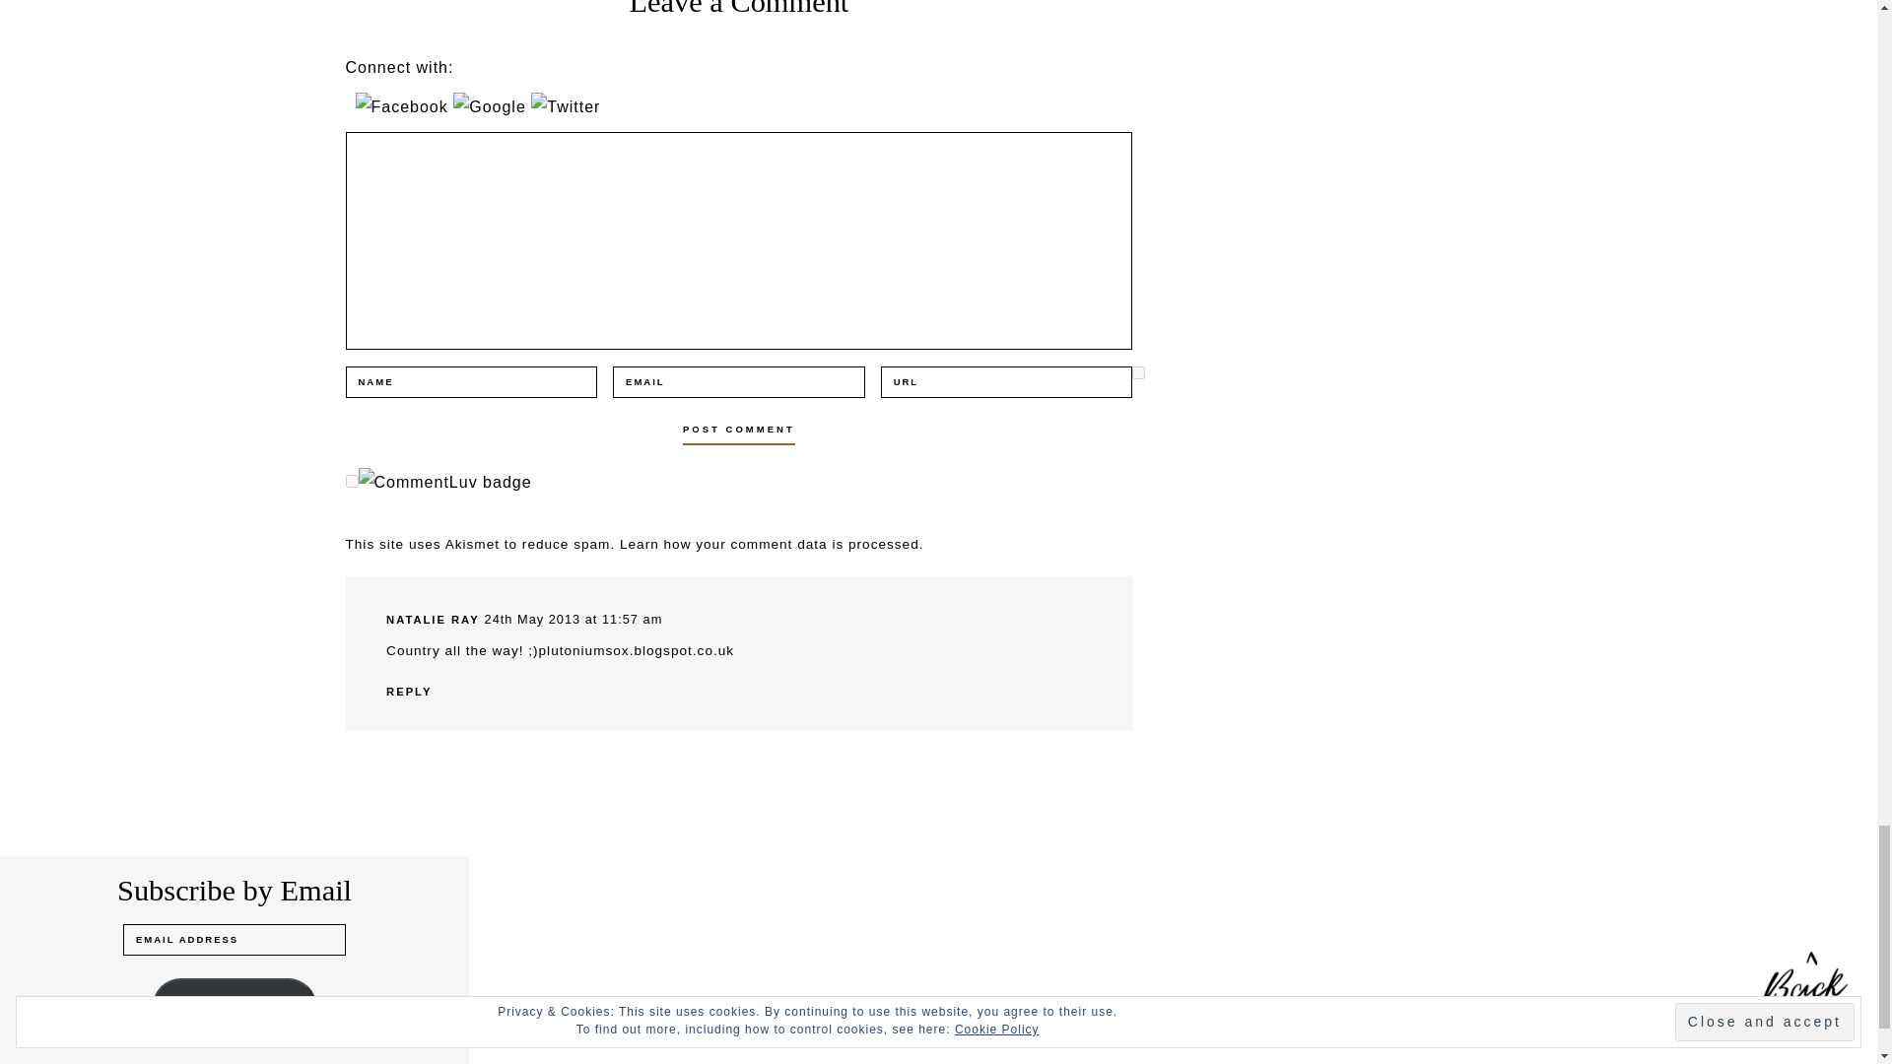 The height and width of the screenshot is (1064, 1892). What do you see at coordinates (493, 106) in the screenshot?
I see `Connect with Google` at bounding box center [493, 106].